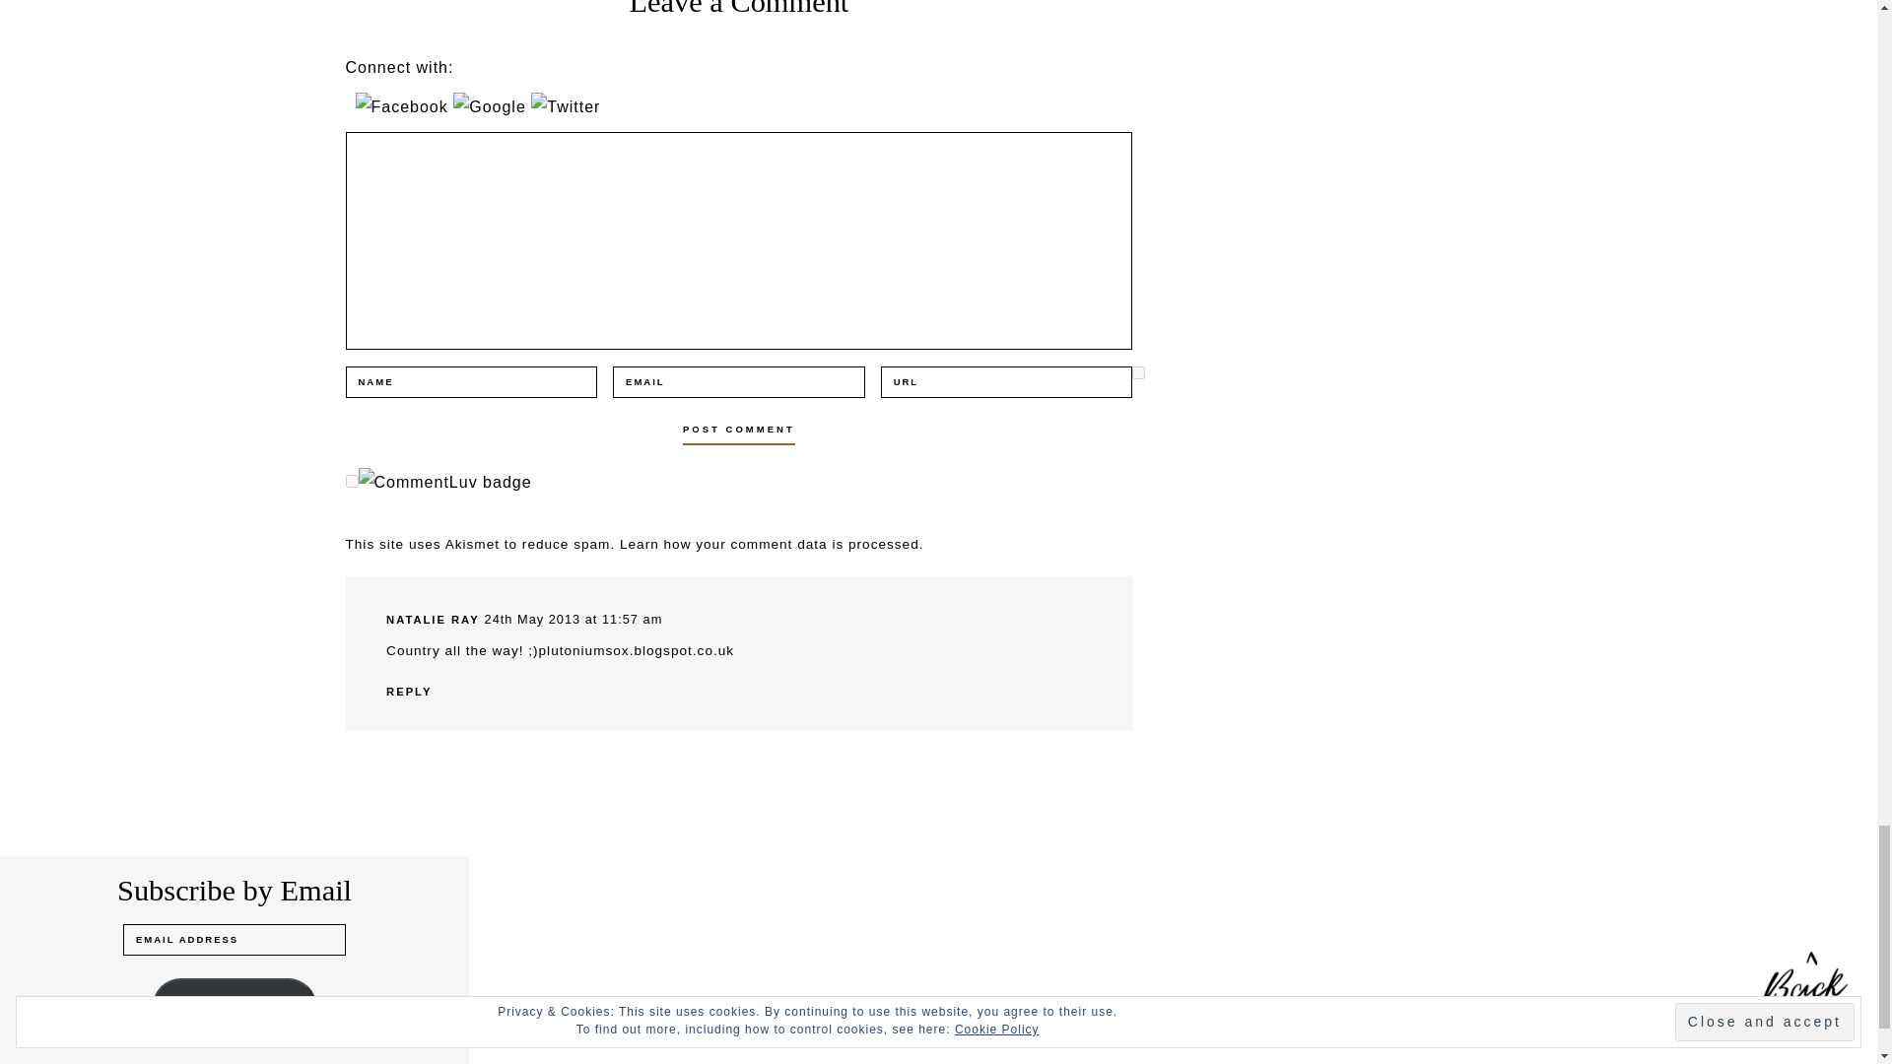 The height and width of the screenshot is (1064, 1892). What do you see at coordinates (493, 106) in the screenshot?
I see `Connect with Google` at bounding box center [493, 106].